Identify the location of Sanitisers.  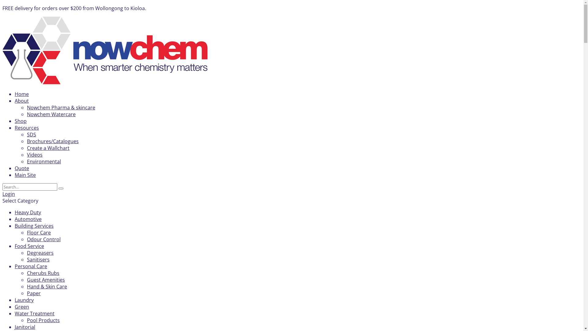
(38, 260).